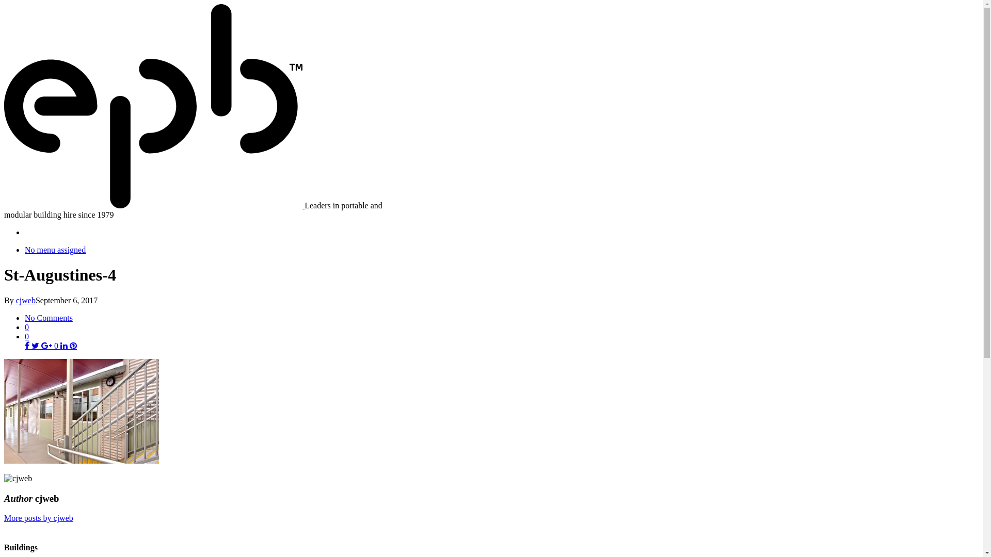 Image resolution: width=991 pixels, height=557 pixels. What do you see at coordinates (39, 518) in the screenshot?
I see `More posts by cjweb` at bounding box center [39, 518].